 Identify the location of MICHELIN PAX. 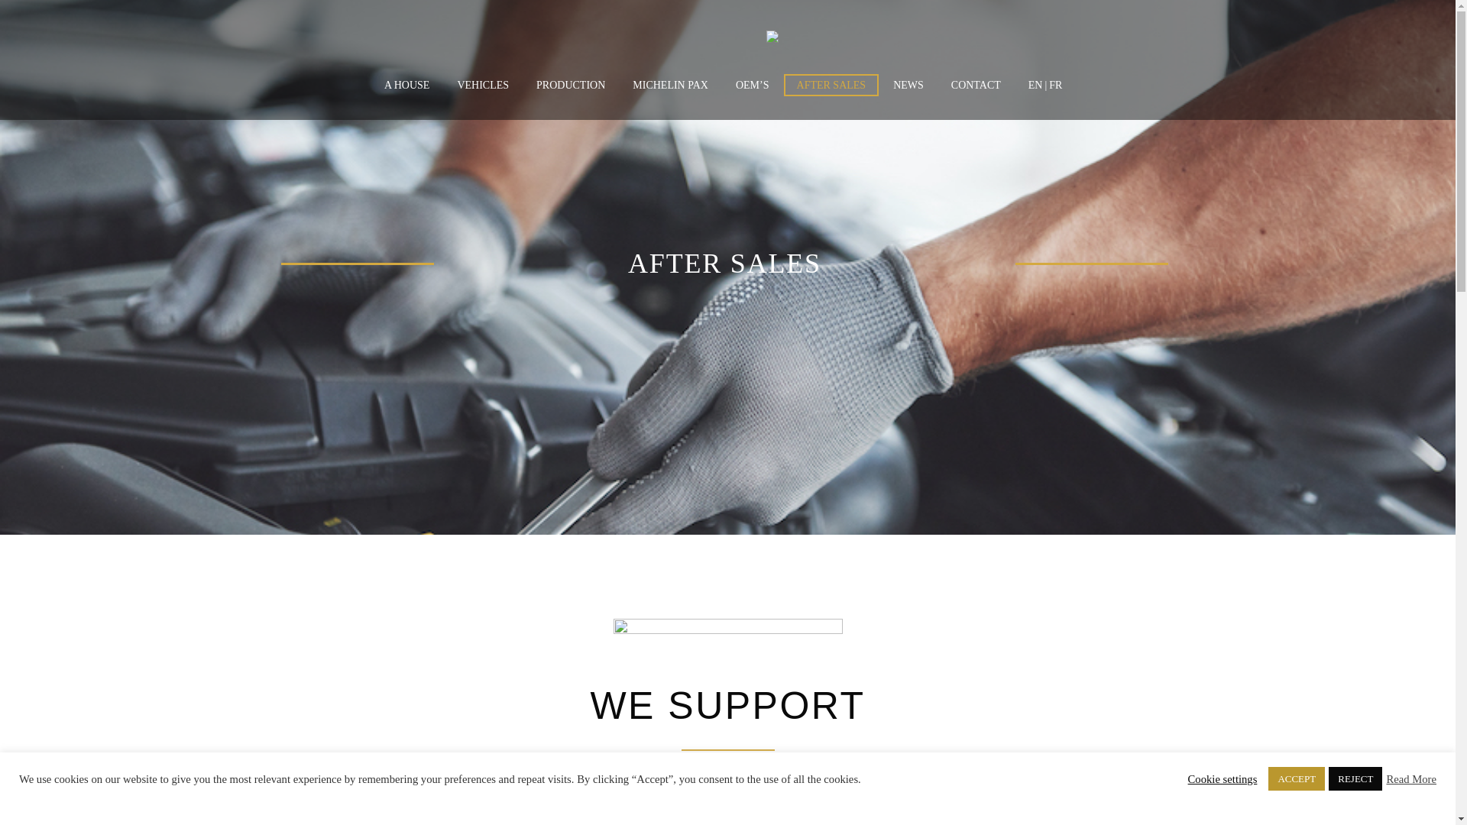
(670, 86).